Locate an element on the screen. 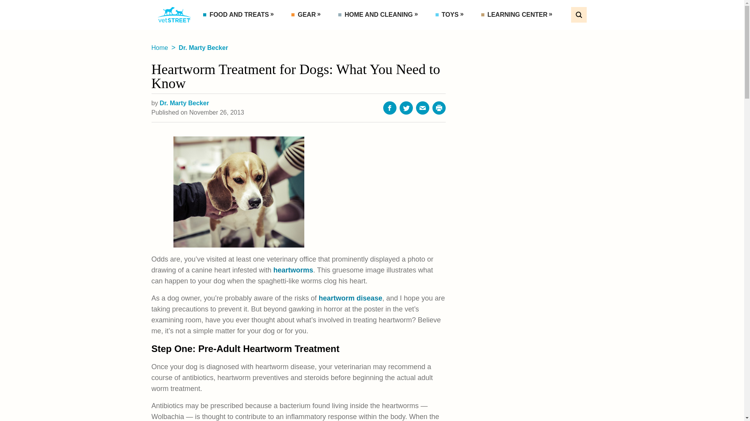 The width and height of the screenshot is (750, 421). Share via email is located at coordinates (423, 108).